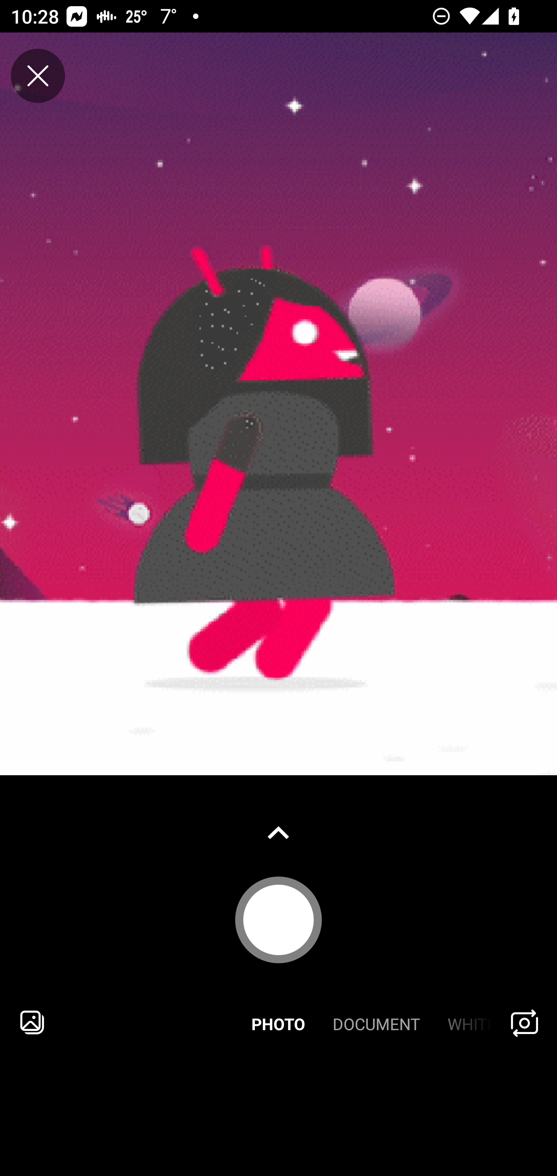 Image resolution: width=557 pixels, height=1176 pixels. Describe the element at coordinates (278, 919) in the screenshot. I see `Capture` at that location.